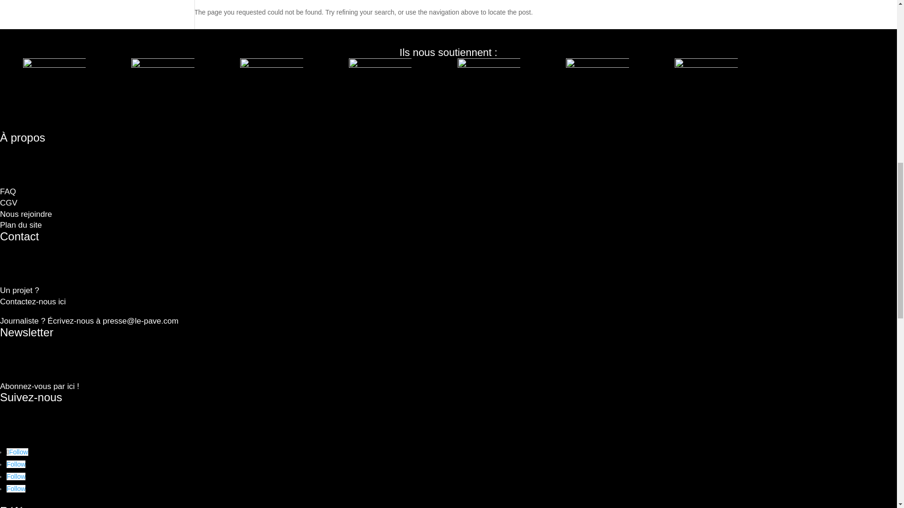  What do you see at coordinates (16, 464) in the screenshot?
I see `Follow on LinkedIn` at bounding box center [16, 464].